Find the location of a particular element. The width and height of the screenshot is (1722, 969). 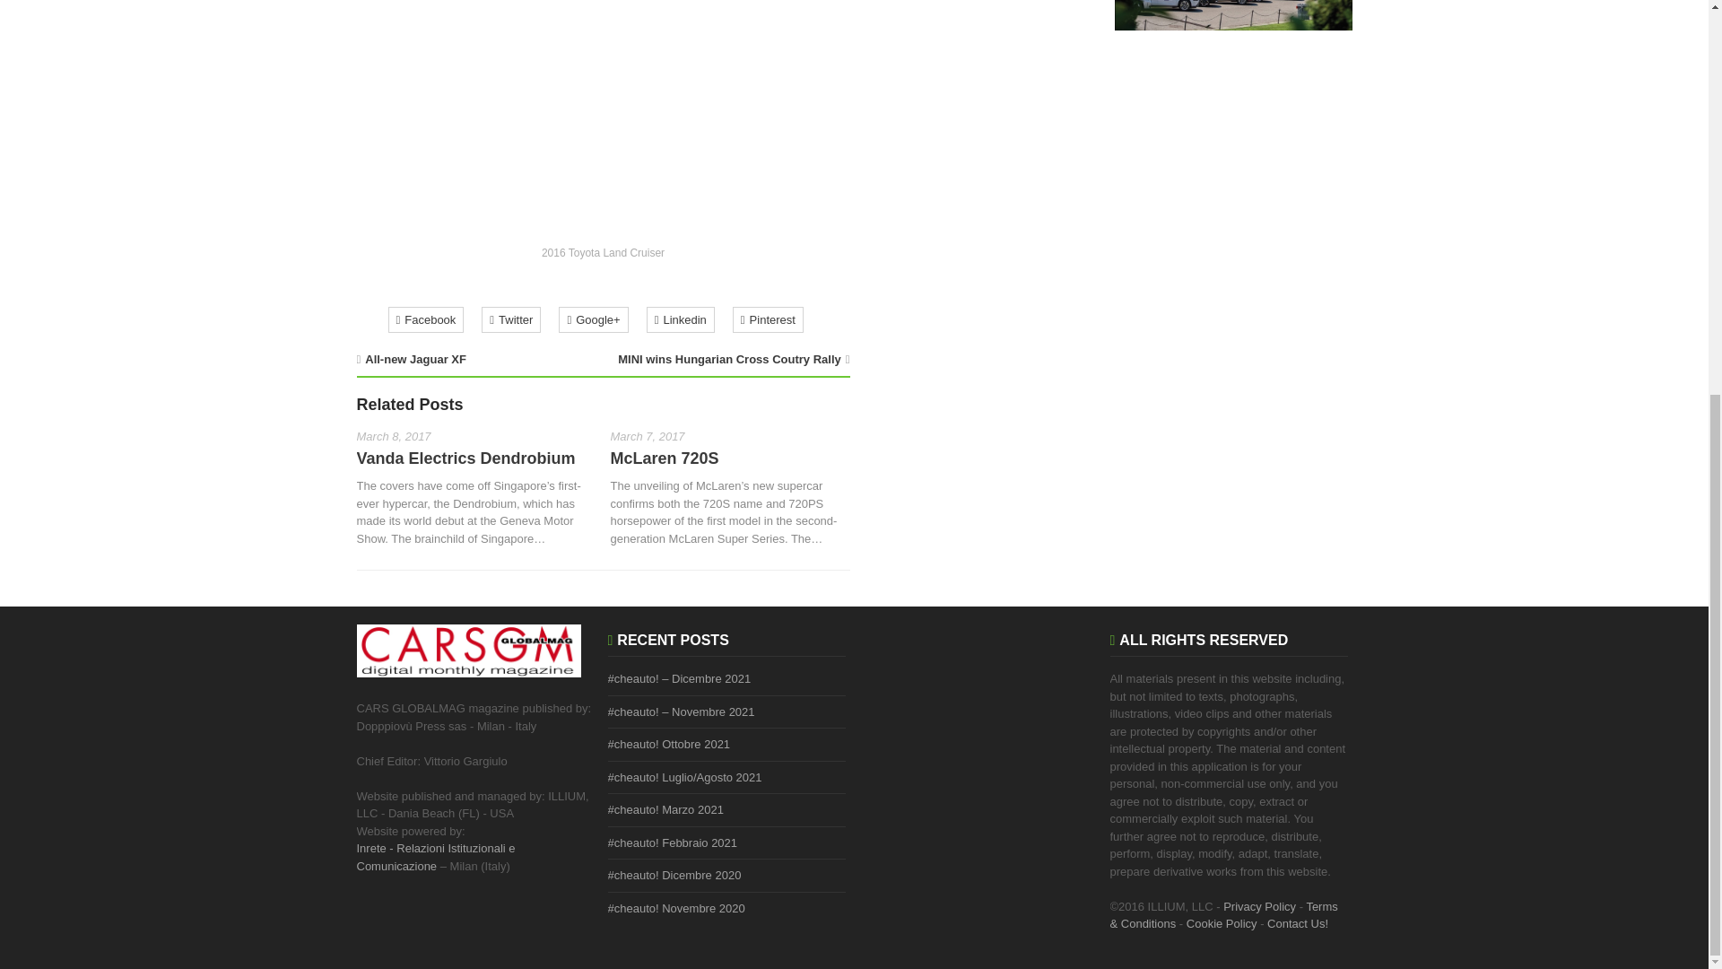

Inrete - Relazioni Istituzionali e Comunicazione is located at coordinates (436, 858).